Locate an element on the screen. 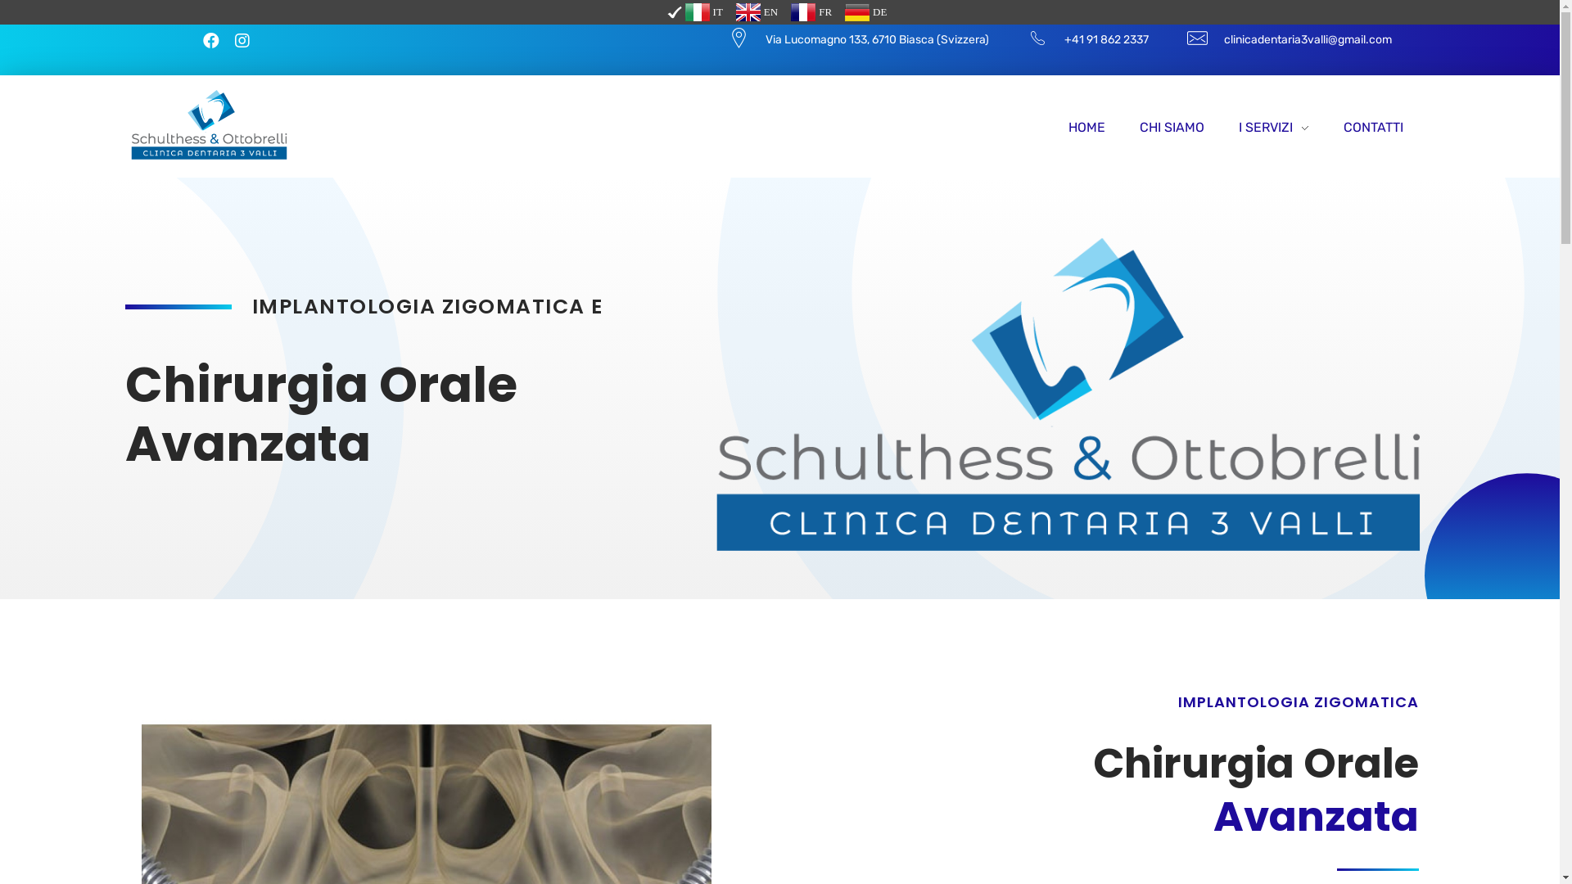 The height and width of the screenshot is (884, 1572). IT is located at coordinates (698, 12).